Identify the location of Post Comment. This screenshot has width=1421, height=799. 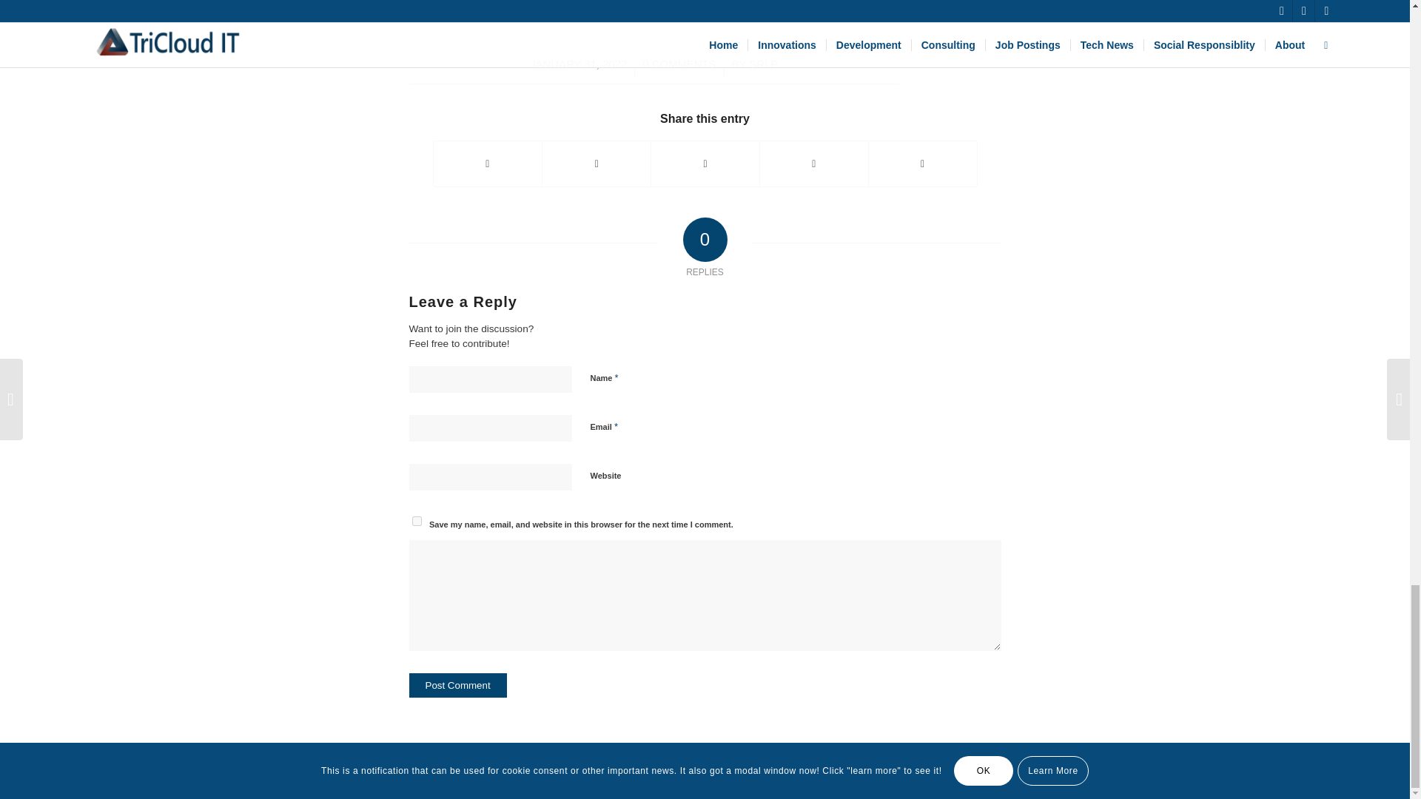
(457, 685).